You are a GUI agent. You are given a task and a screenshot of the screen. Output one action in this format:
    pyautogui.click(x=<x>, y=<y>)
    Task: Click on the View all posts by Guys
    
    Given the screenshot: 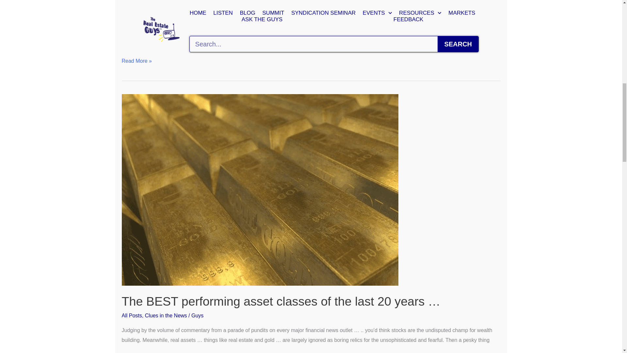 What is the action you would take?
    pyautogui.click(x=197, y=315)
    